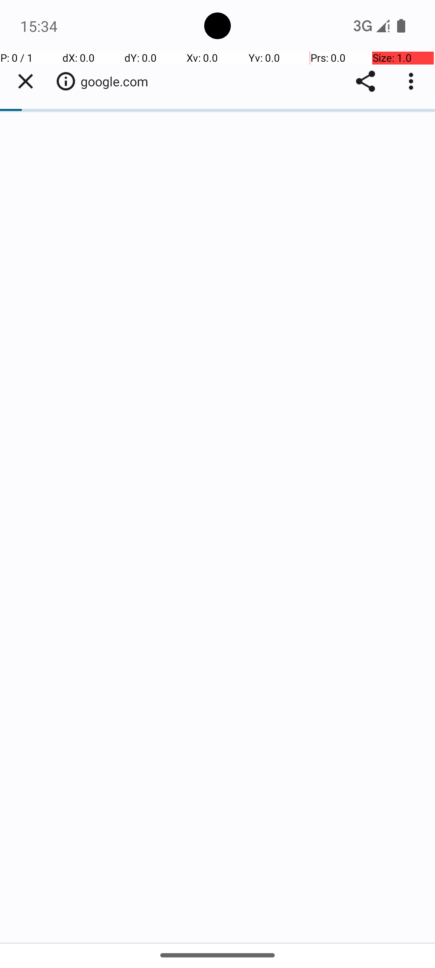  I want to click on Your connection to this site is not secure, so click(66, 81).